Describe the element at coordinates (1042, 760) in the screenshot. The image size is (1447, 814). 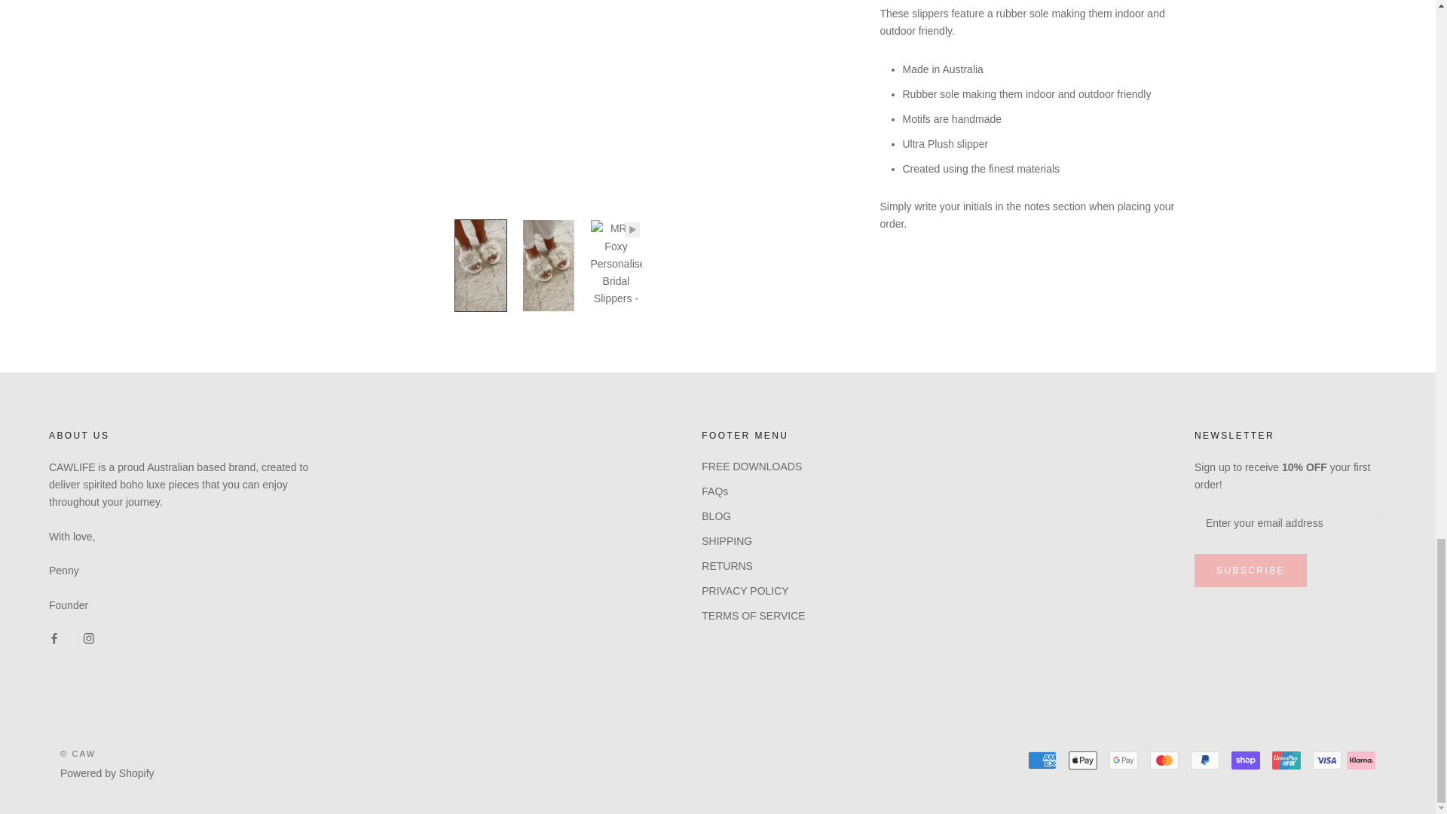
I see `American Express` at that location.